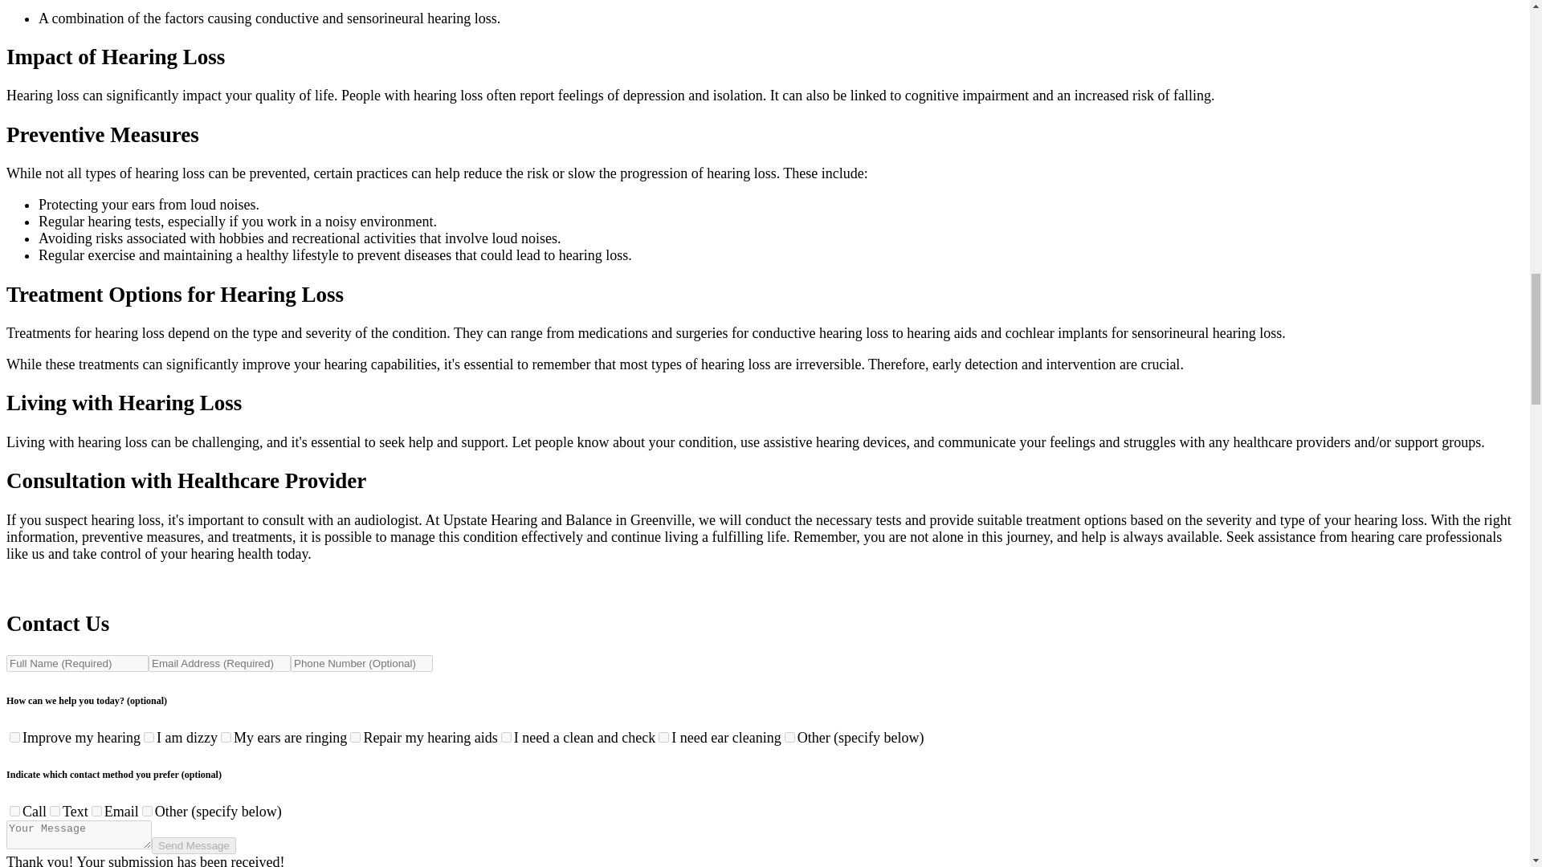 The width and height of the screenshot is (1542, 867). What do you see at coordinates (226, 737) in the screenshot?
I see `on` at bounding box center [226, 737].